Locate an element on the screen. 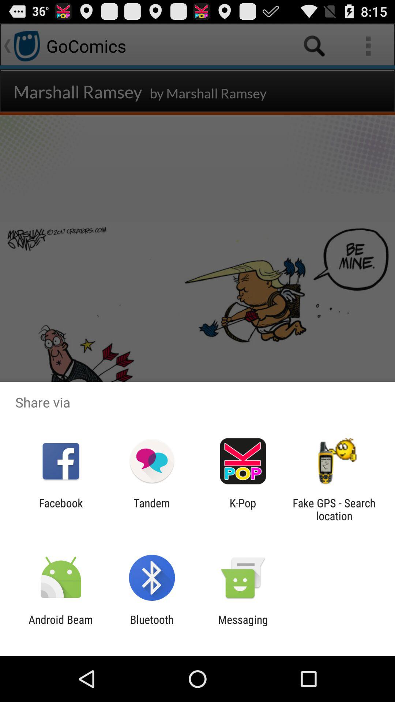  turn on facebook item is located at coordinates (61, 509).